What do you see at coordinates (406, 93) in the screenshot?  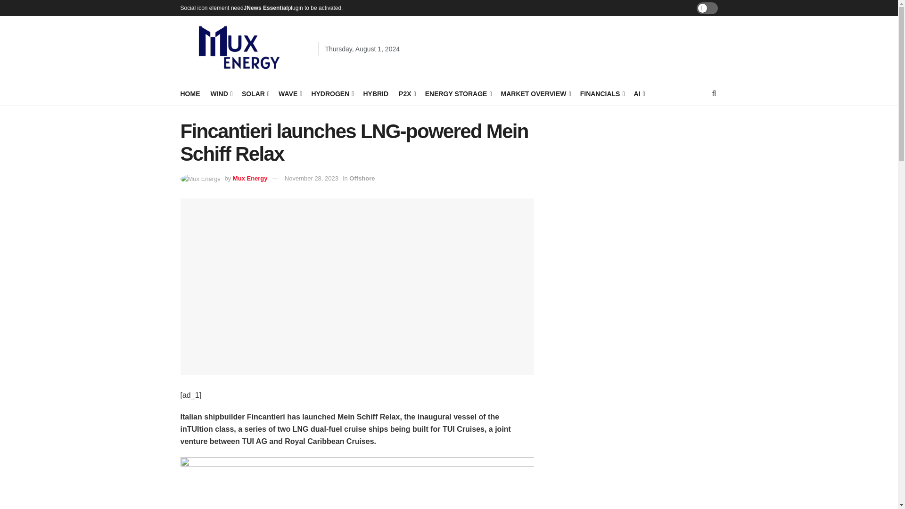 I see `P2X` at bounding box center [406, 93].